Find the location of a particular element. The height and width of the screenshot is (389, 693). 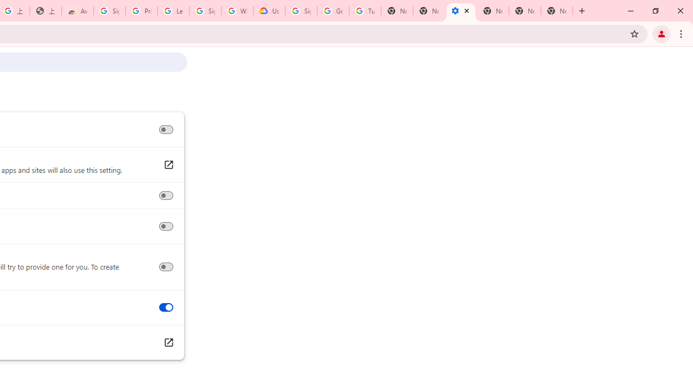

Navigate pages with a text cursor is located at coordinates (166, 226).